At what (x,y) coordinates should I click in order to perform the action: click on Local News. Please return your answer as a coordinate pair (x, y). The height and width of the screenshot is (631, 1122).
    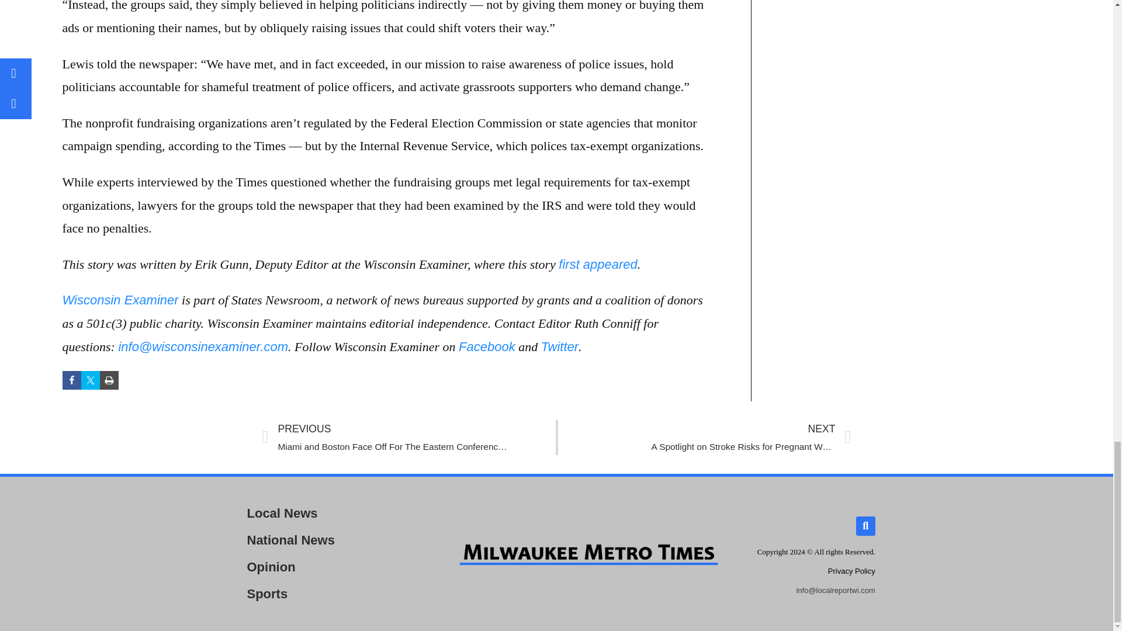
    Looking at the image, I should click on (851, 570).